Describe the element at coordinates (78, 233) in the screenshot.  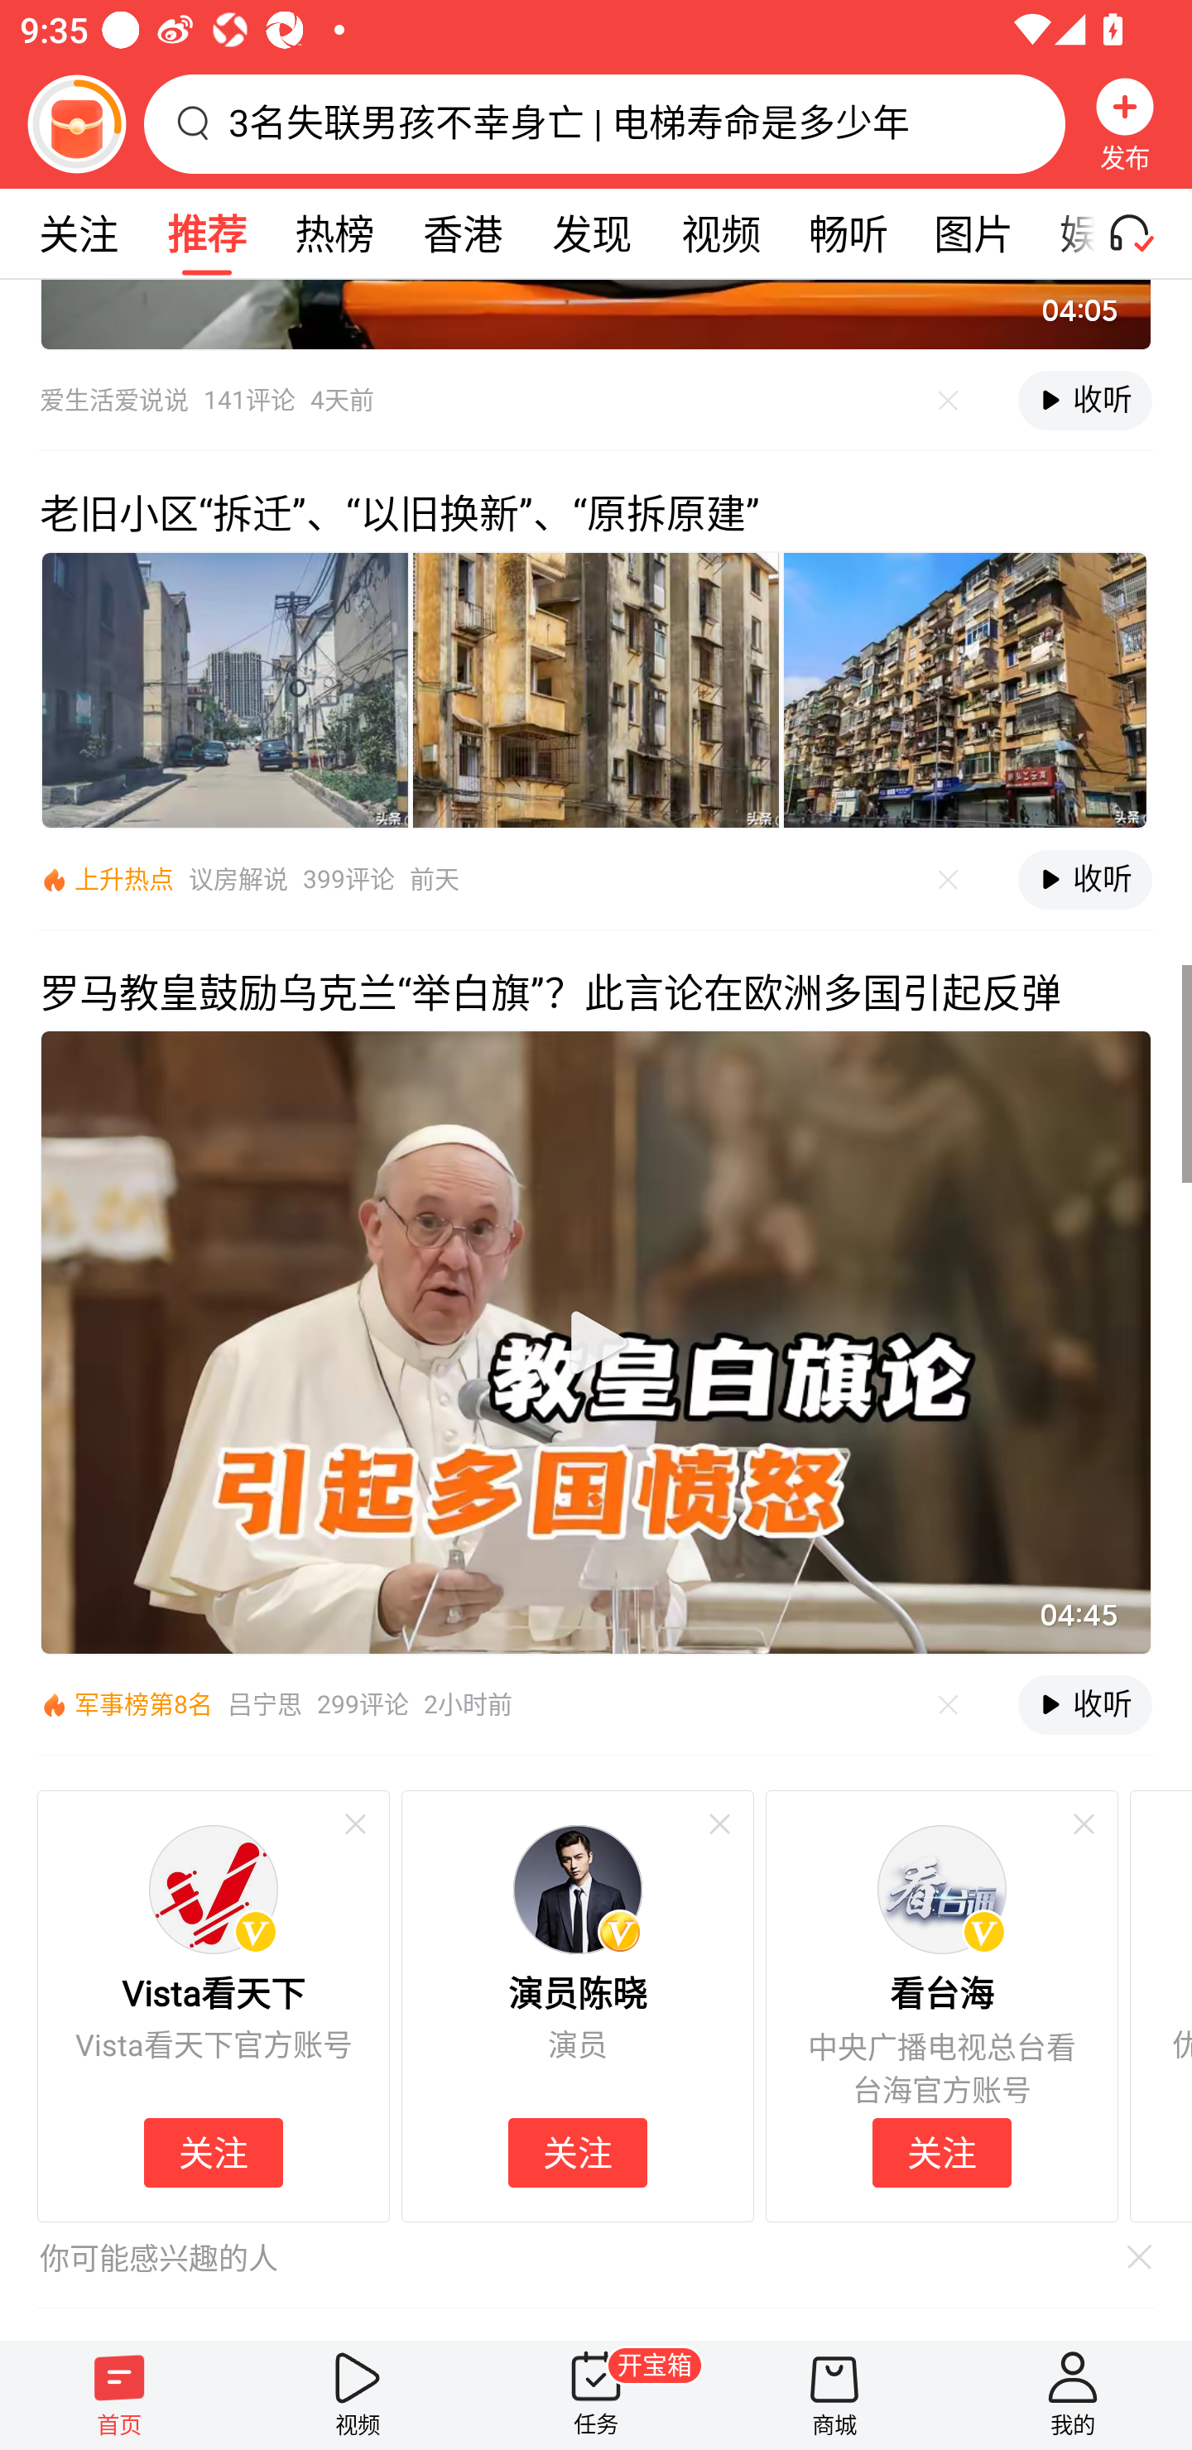
I see `关注` at that location.